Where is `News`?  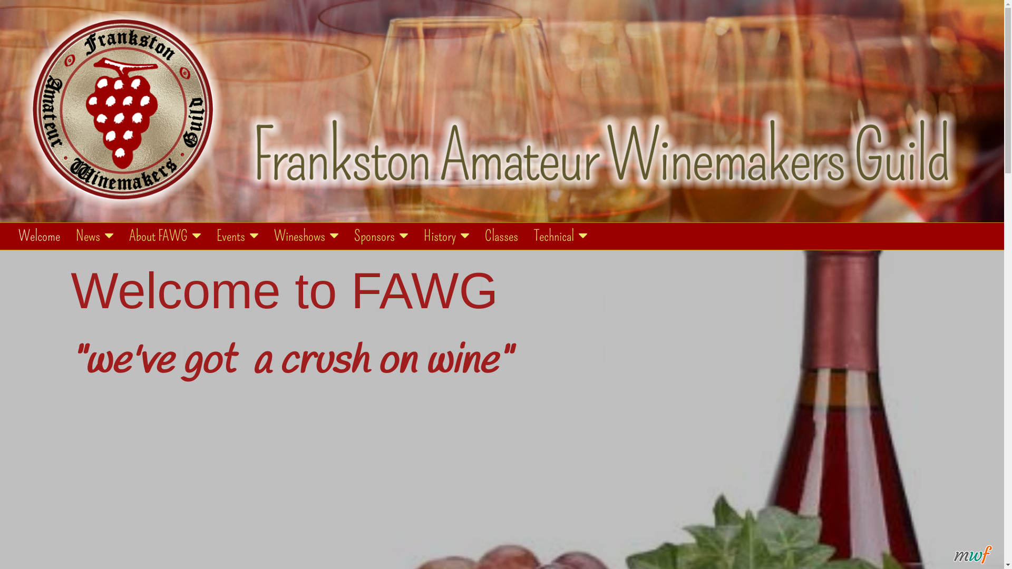
News is located at coordinates (95, 236).